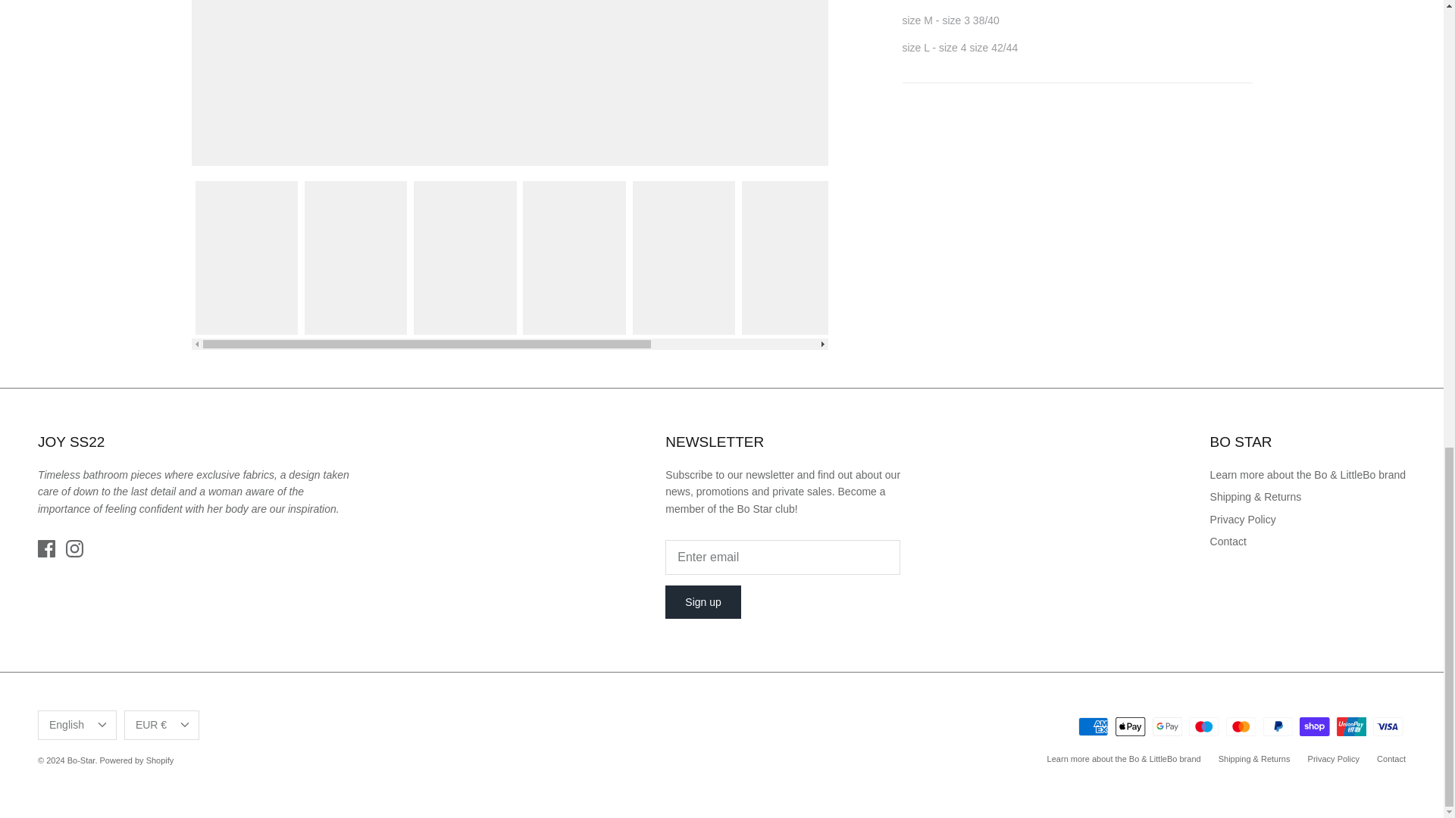 The width and height of the screenshot is (1455, 818). Describe the element at coordinates (74, 548) in the screenshot. I see `Instagram` at that location.